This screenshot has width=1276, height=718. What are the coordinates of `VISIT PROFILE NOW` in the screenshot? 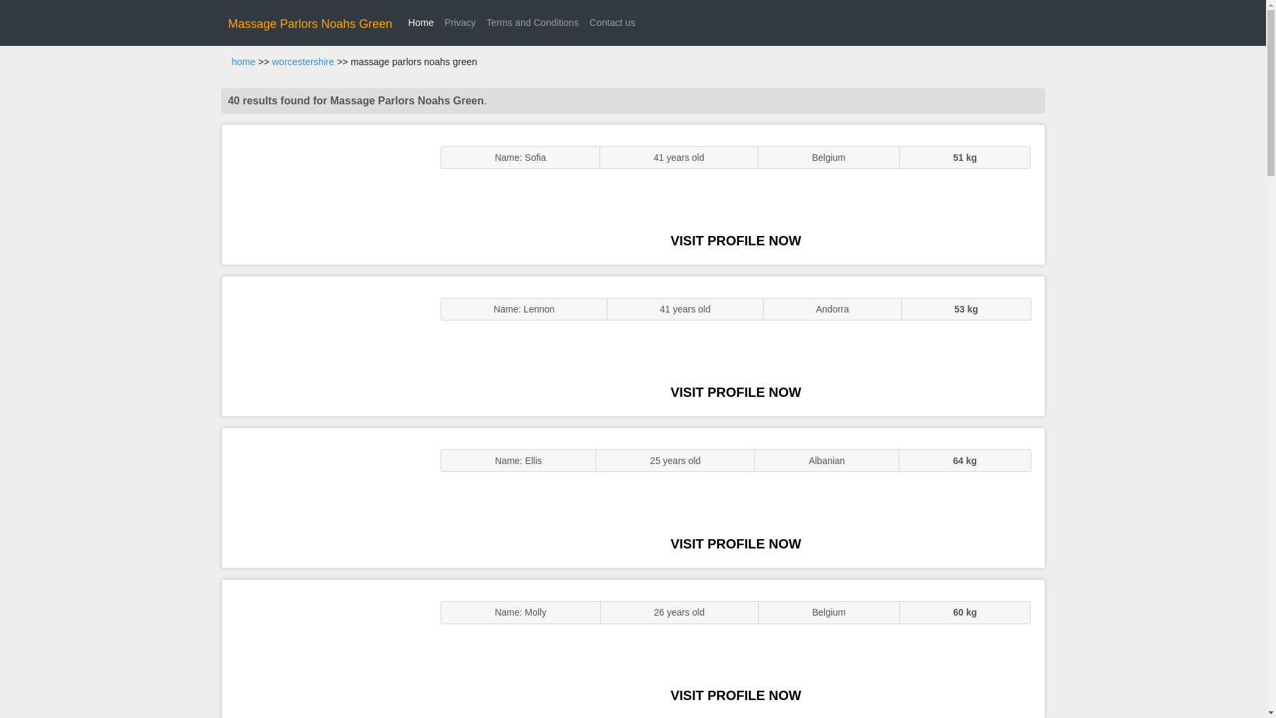 It's located at (736, 695).